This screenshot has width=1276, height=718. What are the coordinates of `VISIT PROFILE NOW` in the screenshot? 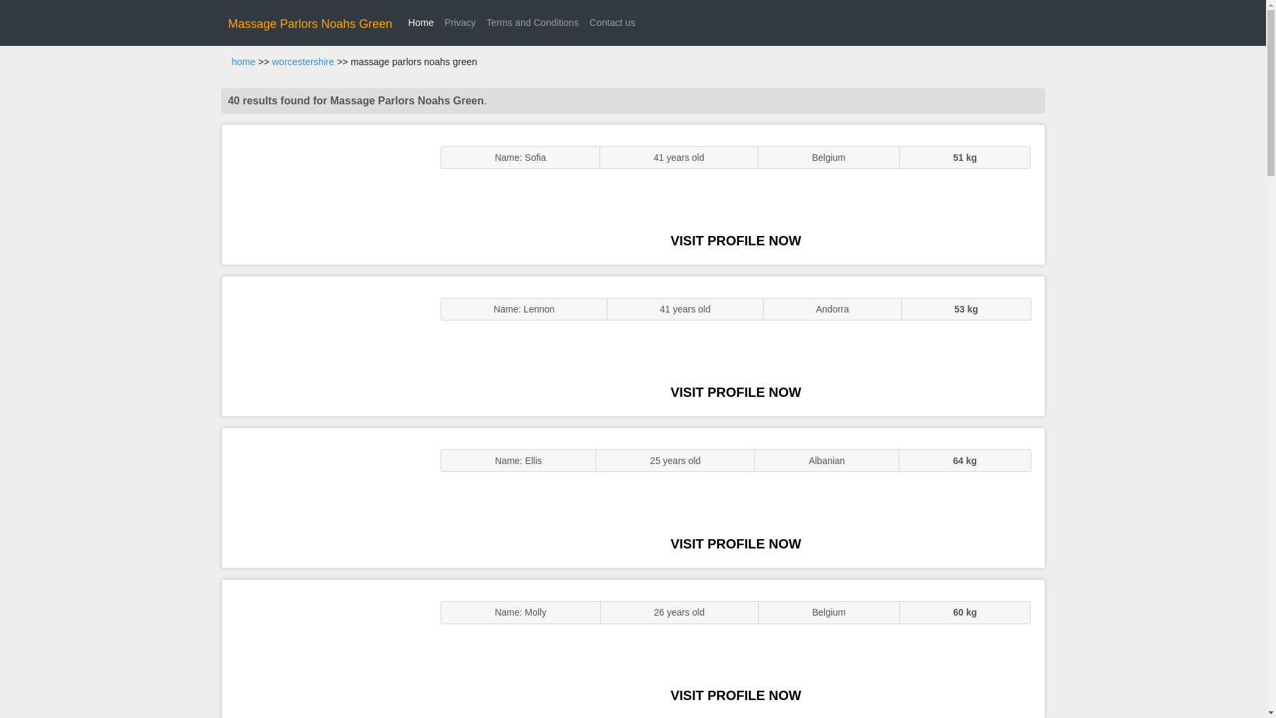 It's located at (736, 695).